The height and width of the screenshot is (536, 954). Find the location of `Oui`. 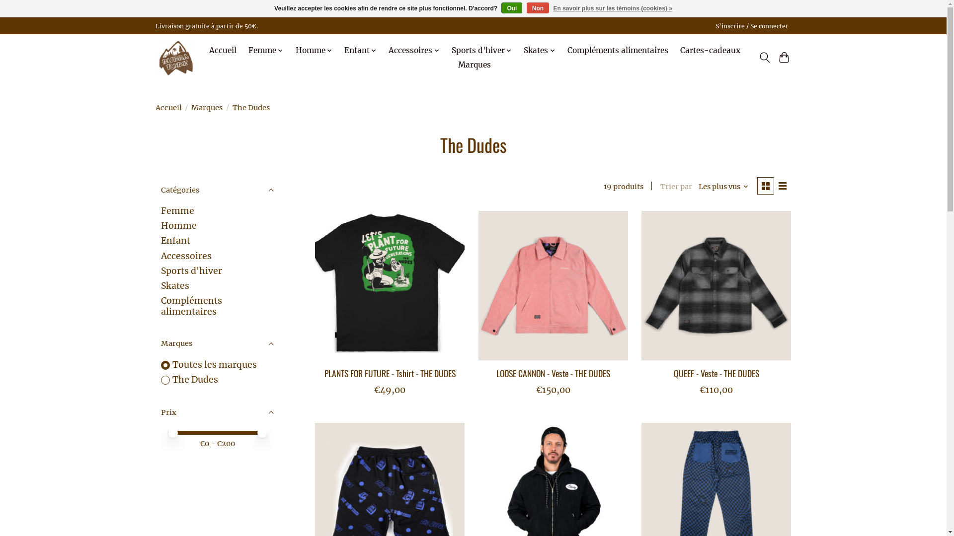

Oui is located at coordinates (512, 8).